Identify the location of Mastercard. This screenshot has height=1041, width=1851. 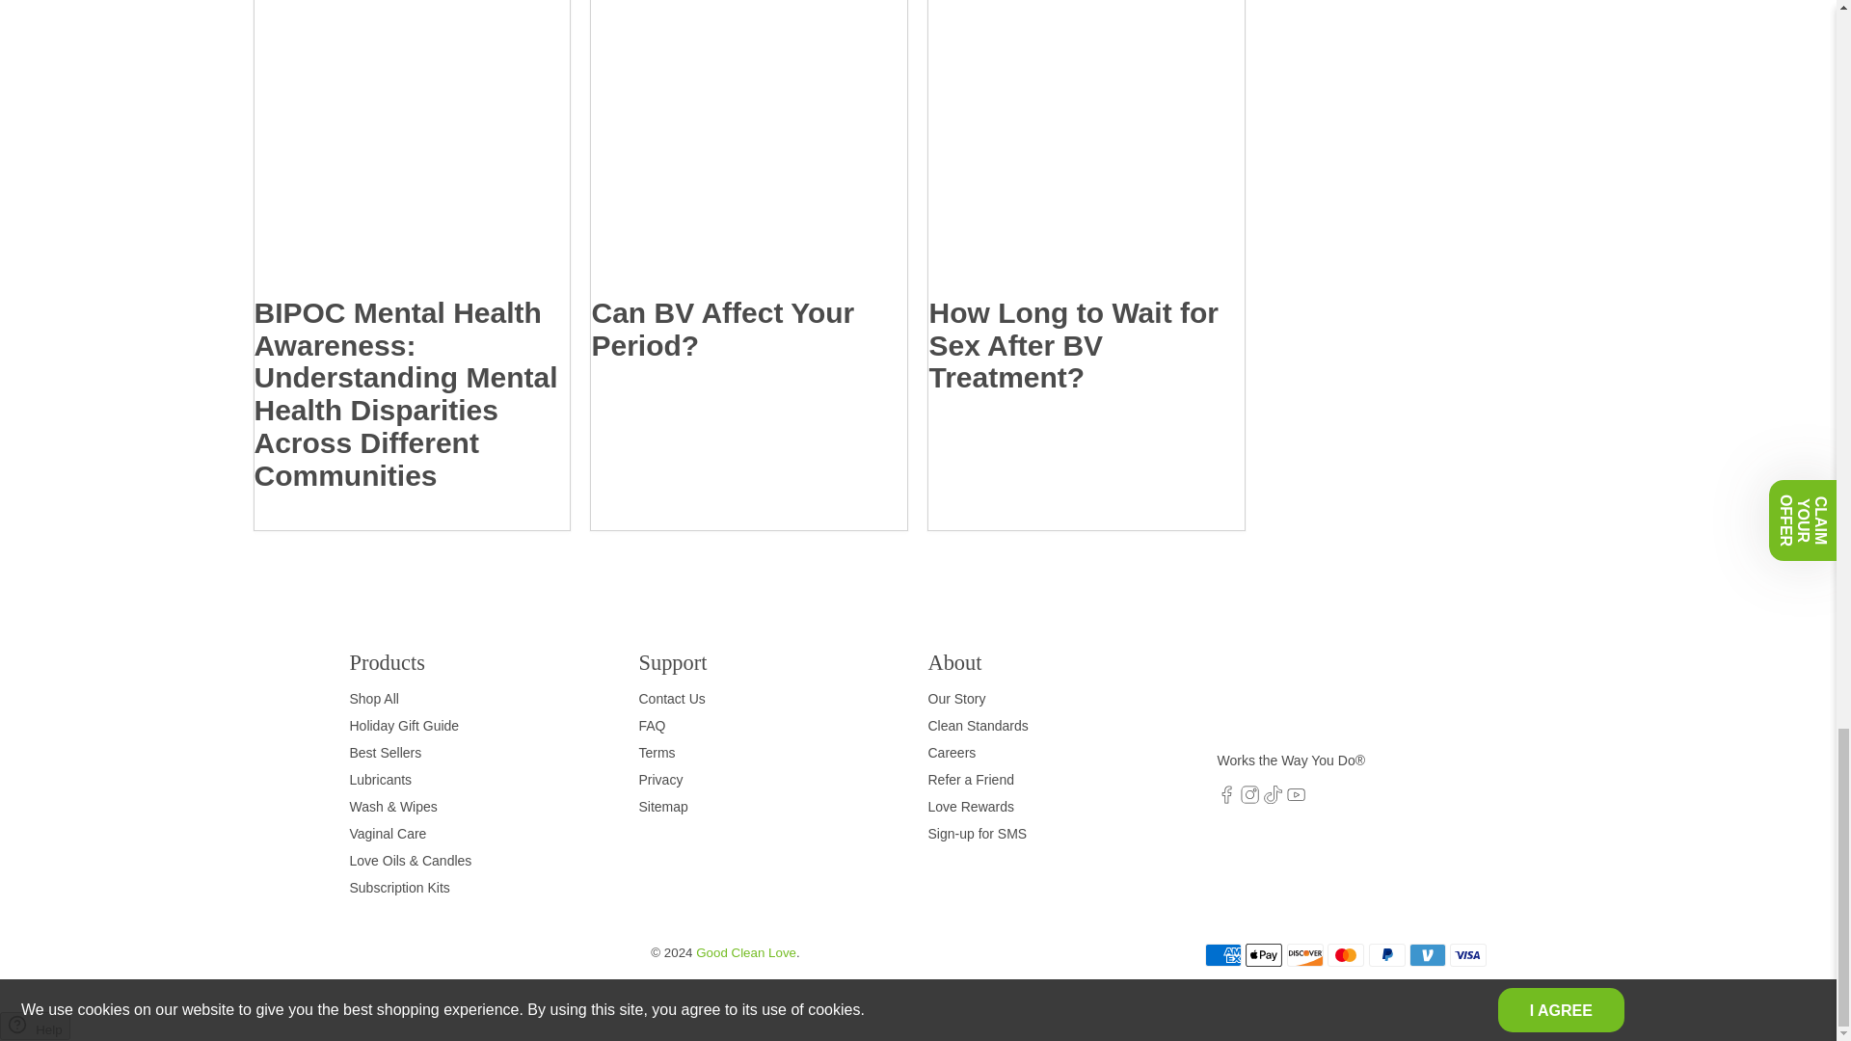
(1346, 954).